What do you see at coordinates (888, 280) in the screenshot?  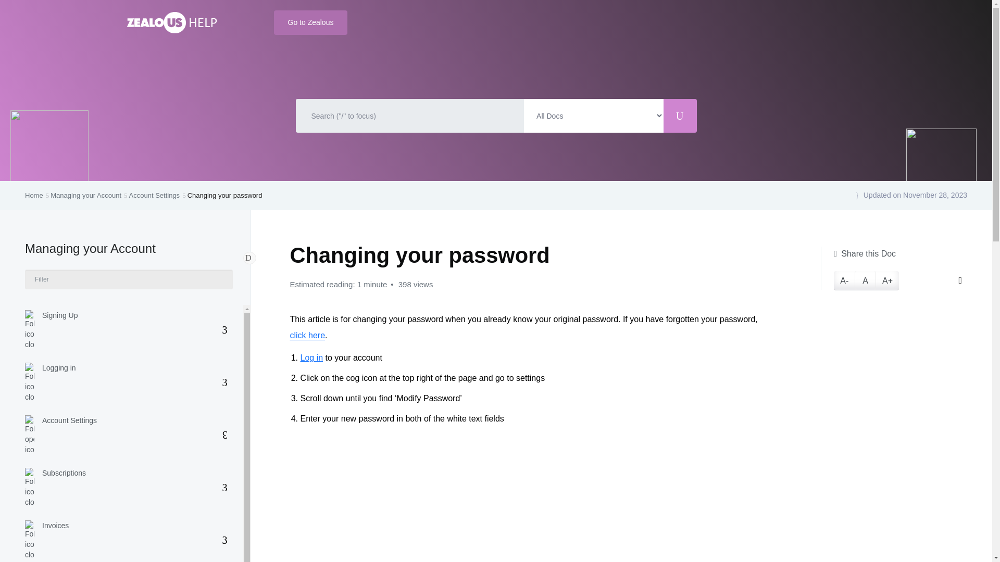 I see `Increase font size` at bounding box center [888, 280].